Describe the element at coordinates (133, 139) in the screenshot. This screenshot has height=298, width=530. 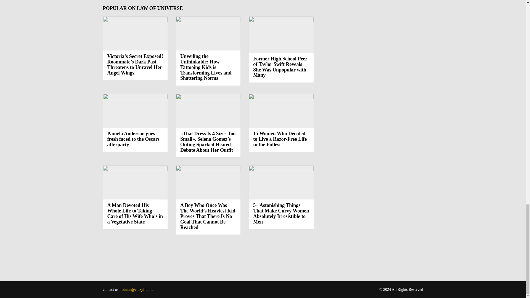
I see `Pamela Anderson goes fresh faced to the Oscars afterparty` at that location.